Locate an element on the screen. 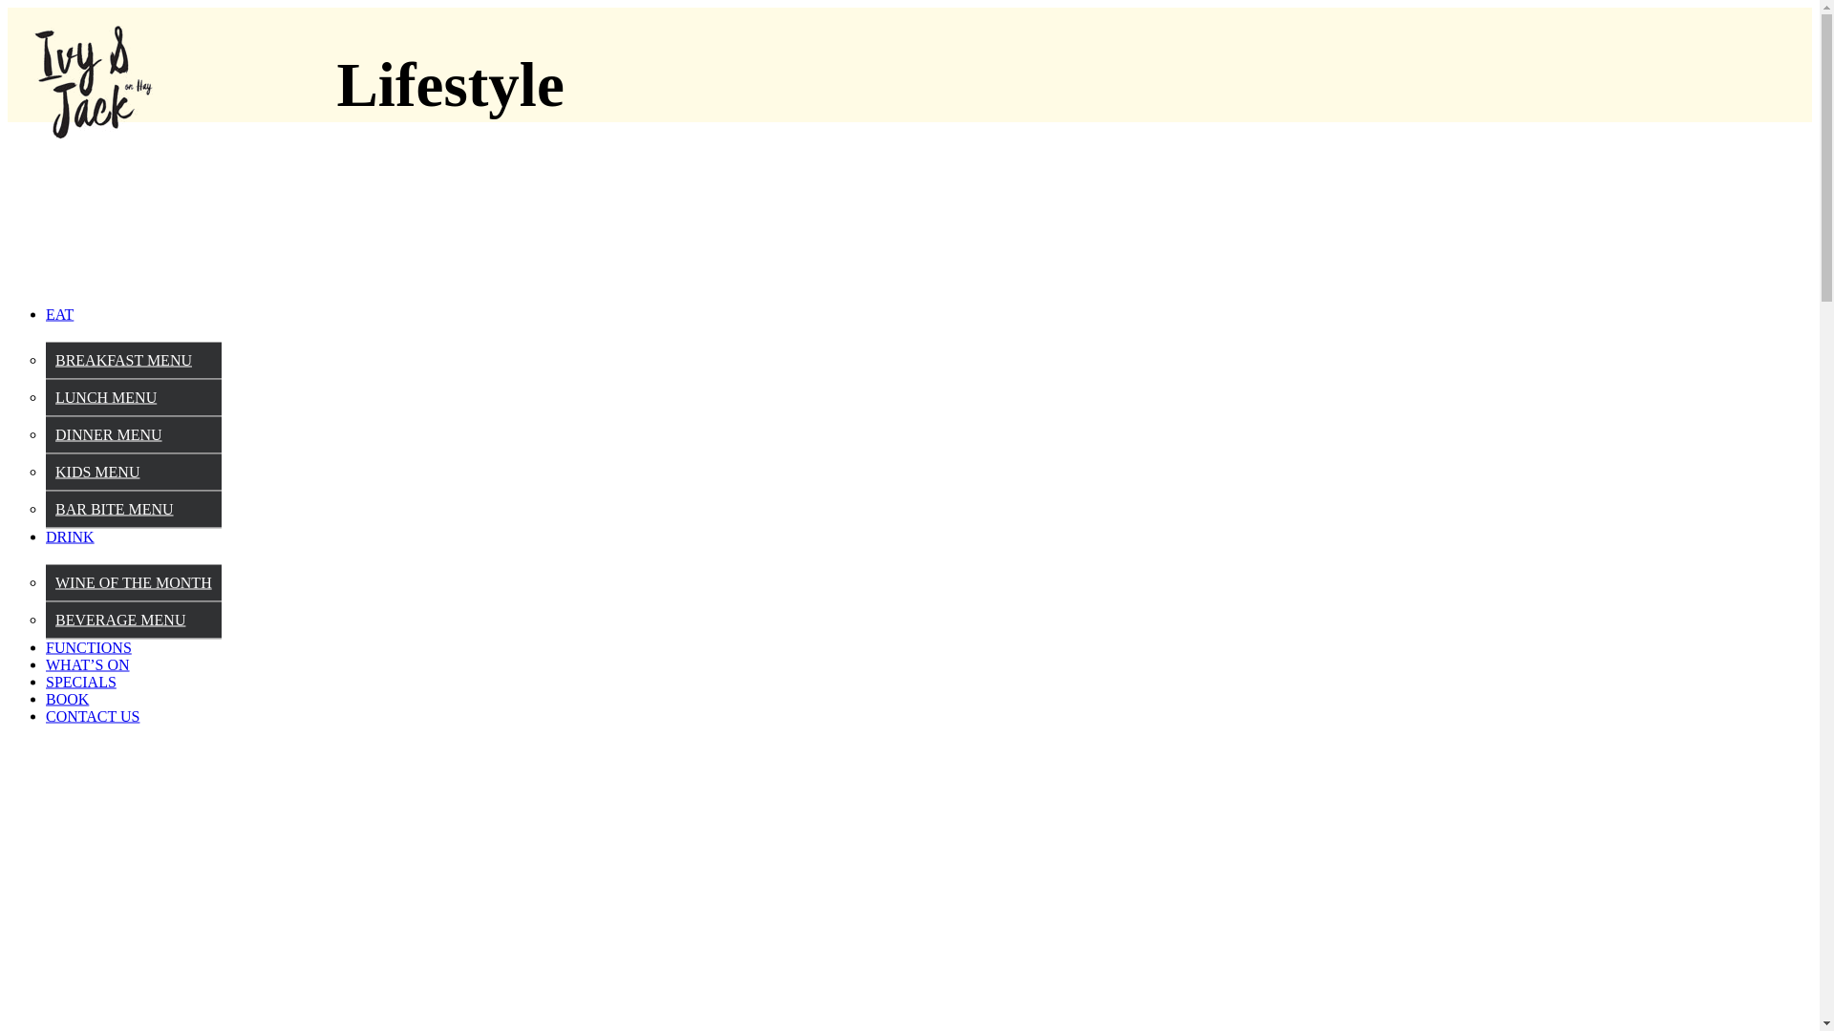 The width and height of the screenshot is (1834, 1031). BAR BITE MENU is located at coordinates (115, 508).